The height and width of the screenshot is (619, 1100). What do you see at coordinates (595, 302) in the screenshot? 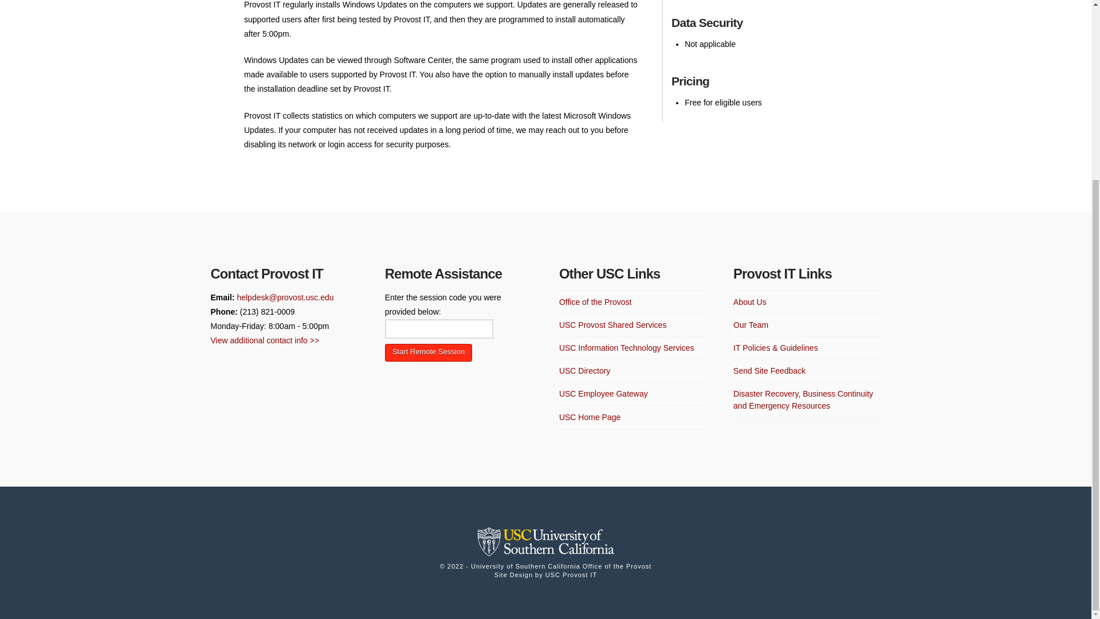
I see `Office of the Provost` at bounding box center [595, 302].